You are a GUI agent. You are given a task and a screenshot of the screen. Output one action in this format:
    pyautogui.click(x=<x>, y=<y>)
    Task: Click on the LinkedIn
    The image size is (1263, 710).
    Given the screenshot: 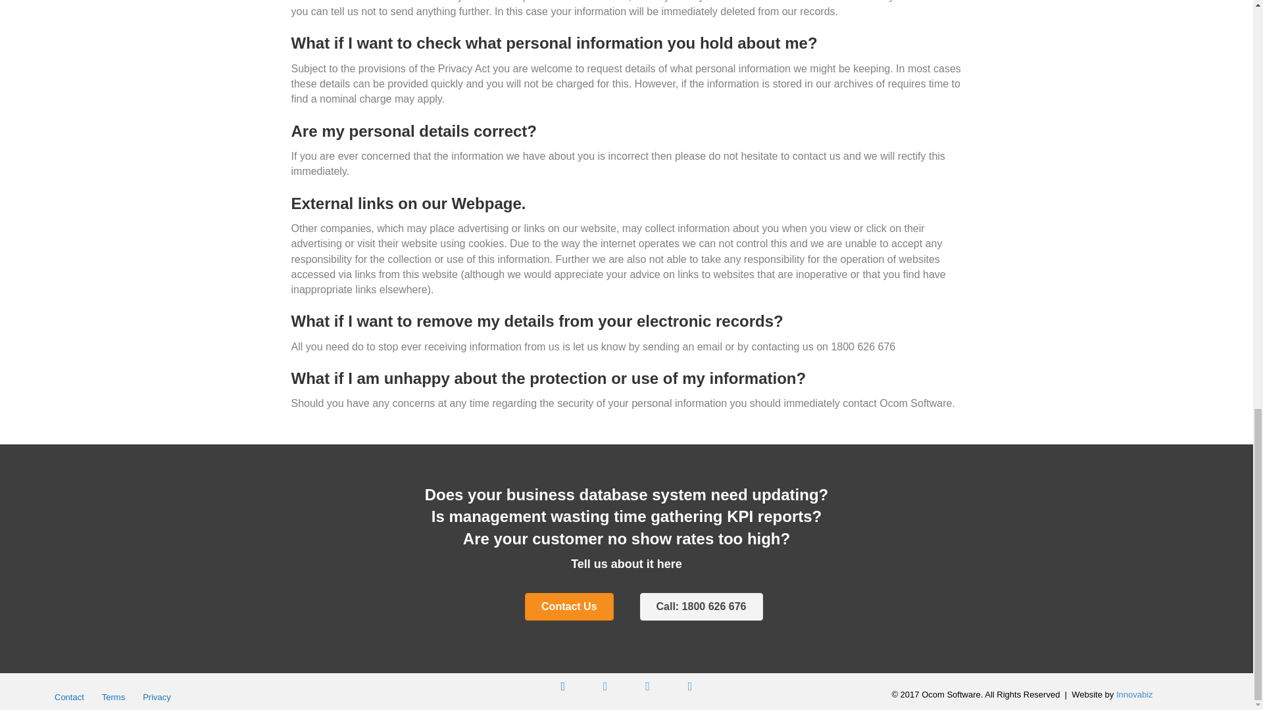 What is the action you would take?
    pyautogui.click(x=647, y=686)
    